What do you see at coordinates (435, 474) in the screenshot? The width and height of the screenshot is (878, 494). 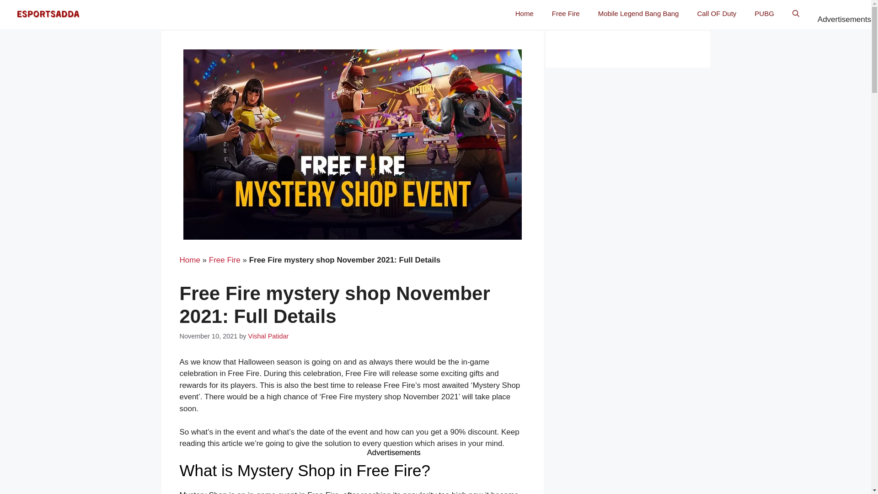 I see `Advertisement` at bounding box center [435, 474].